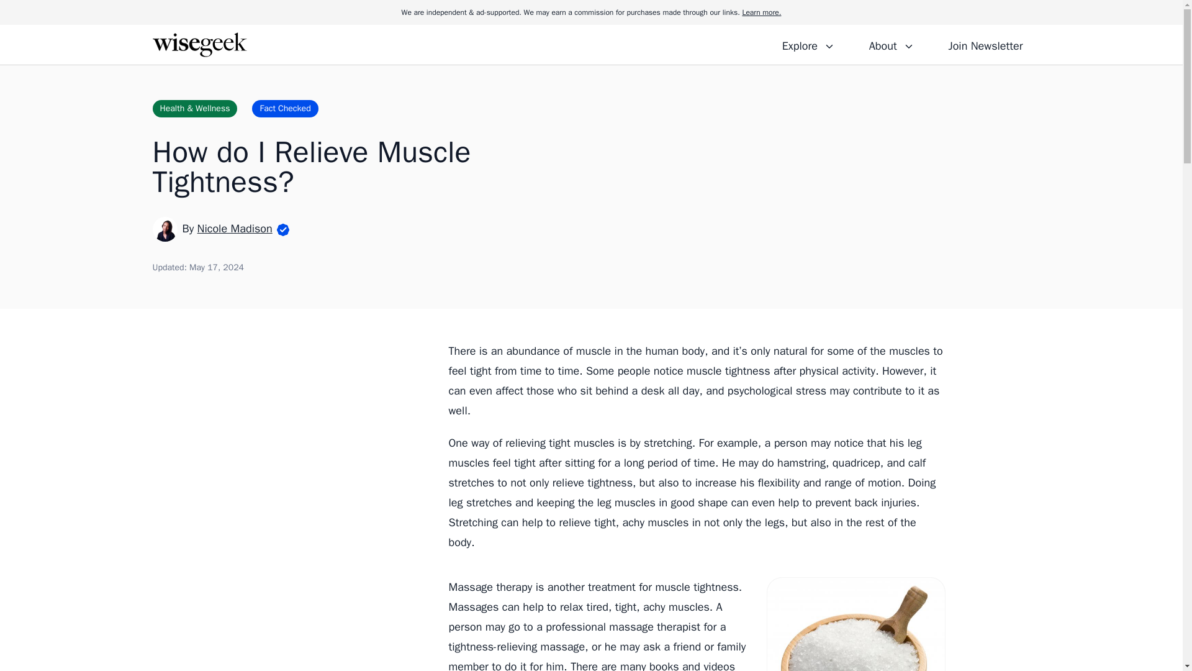 The width and height of the screenshot is (1192, 671). What do you see at coordinates (985, 44) in the screenshot?
I see `Join Newsletter` at bounding box center [985, 44].